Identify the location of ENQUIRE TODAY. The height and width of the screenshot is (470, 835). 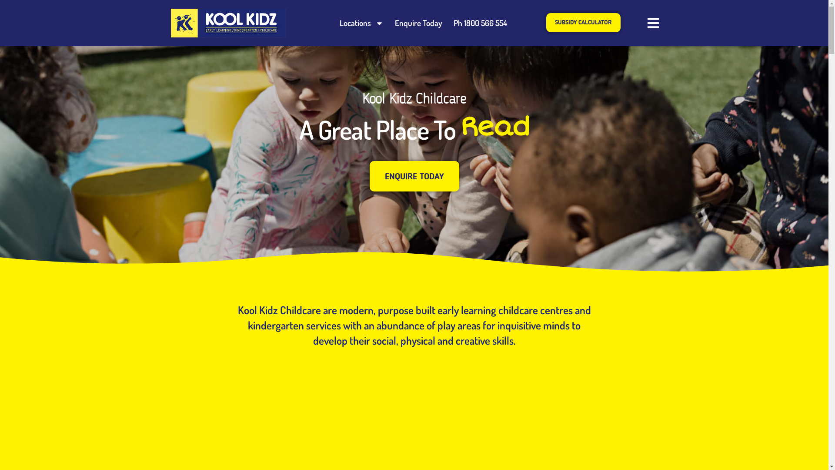
(414, 176).